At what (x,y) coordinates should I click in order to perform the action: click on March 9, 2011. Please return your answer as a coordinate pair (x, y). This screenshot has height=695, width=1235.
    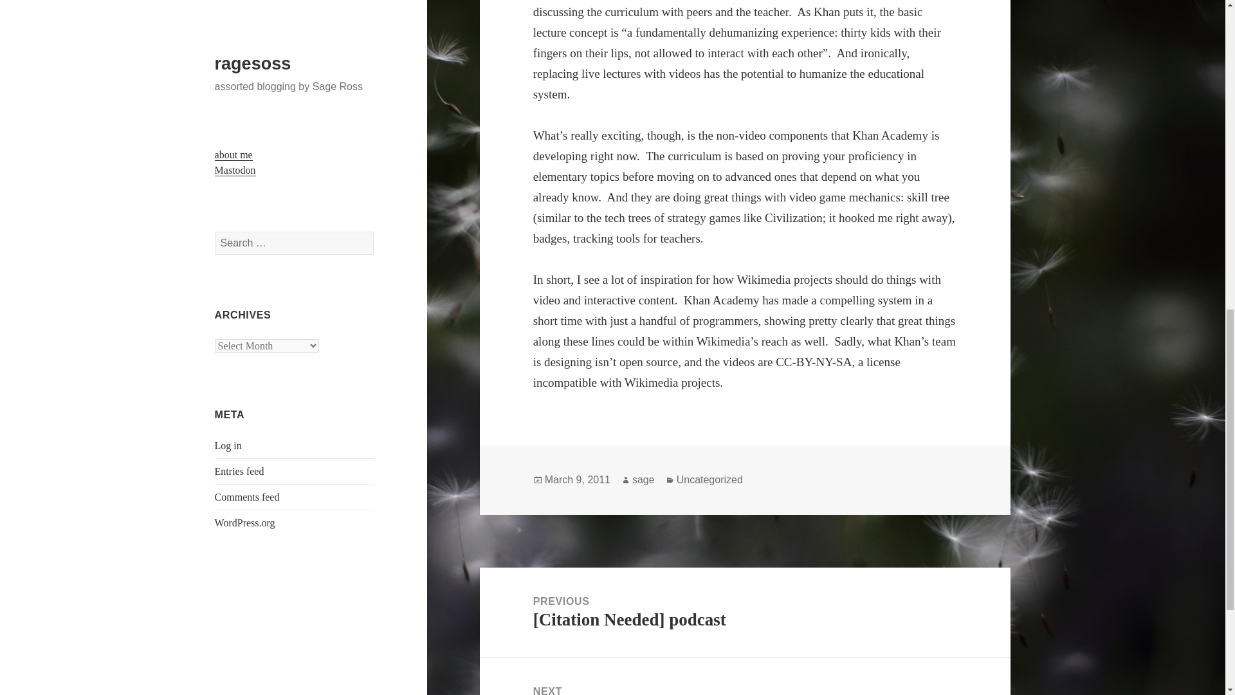
    Looking at the image, I should click on (577, 479).